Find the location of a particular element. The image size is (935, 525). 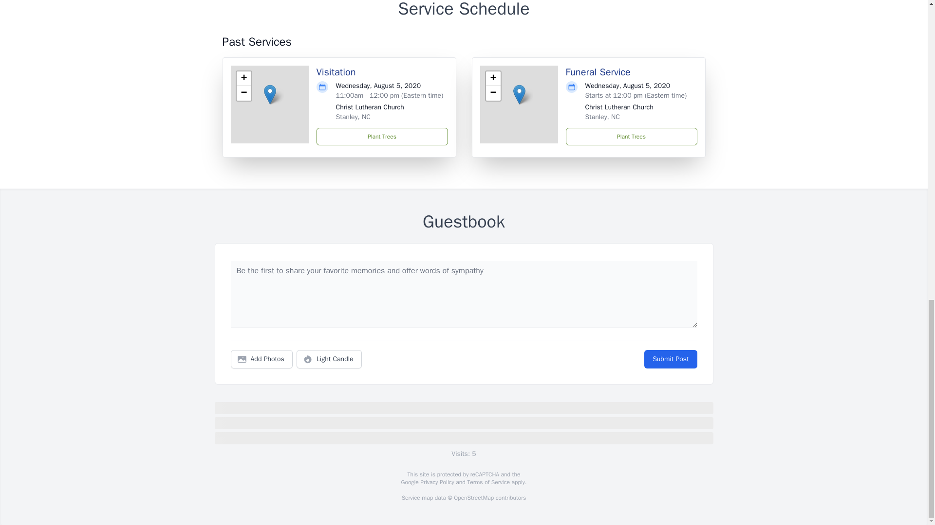

Stanley, NC is located at coordinates (602, 117).